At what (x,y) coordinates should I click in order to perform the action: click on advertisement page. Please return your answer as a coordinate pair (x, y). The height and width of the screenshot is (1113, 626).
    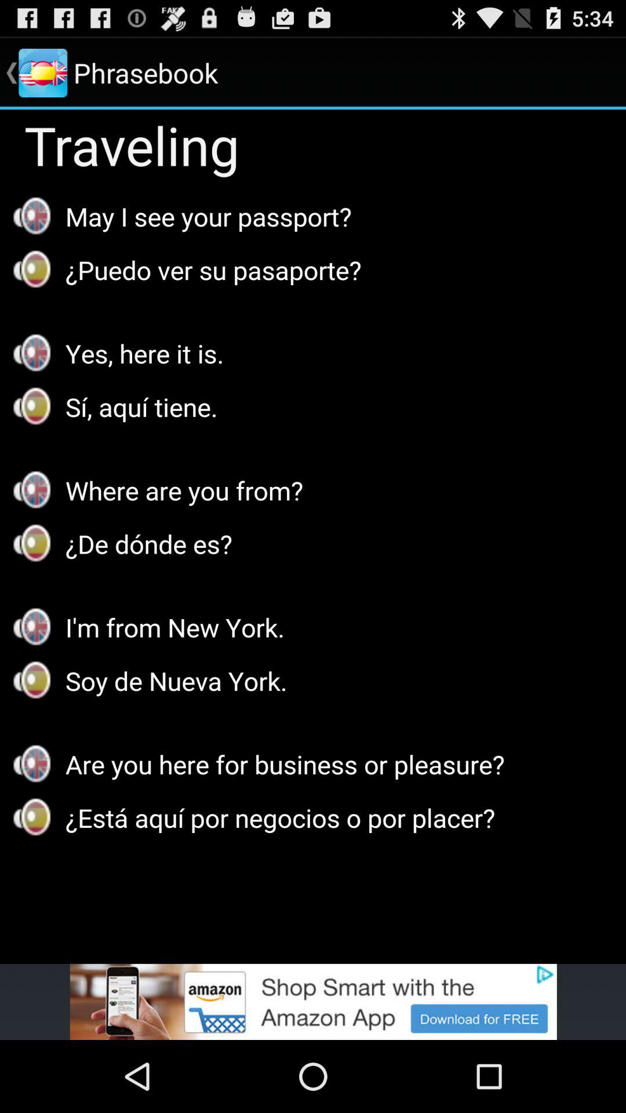
    Looking at the image, I should click on (313, 1002).